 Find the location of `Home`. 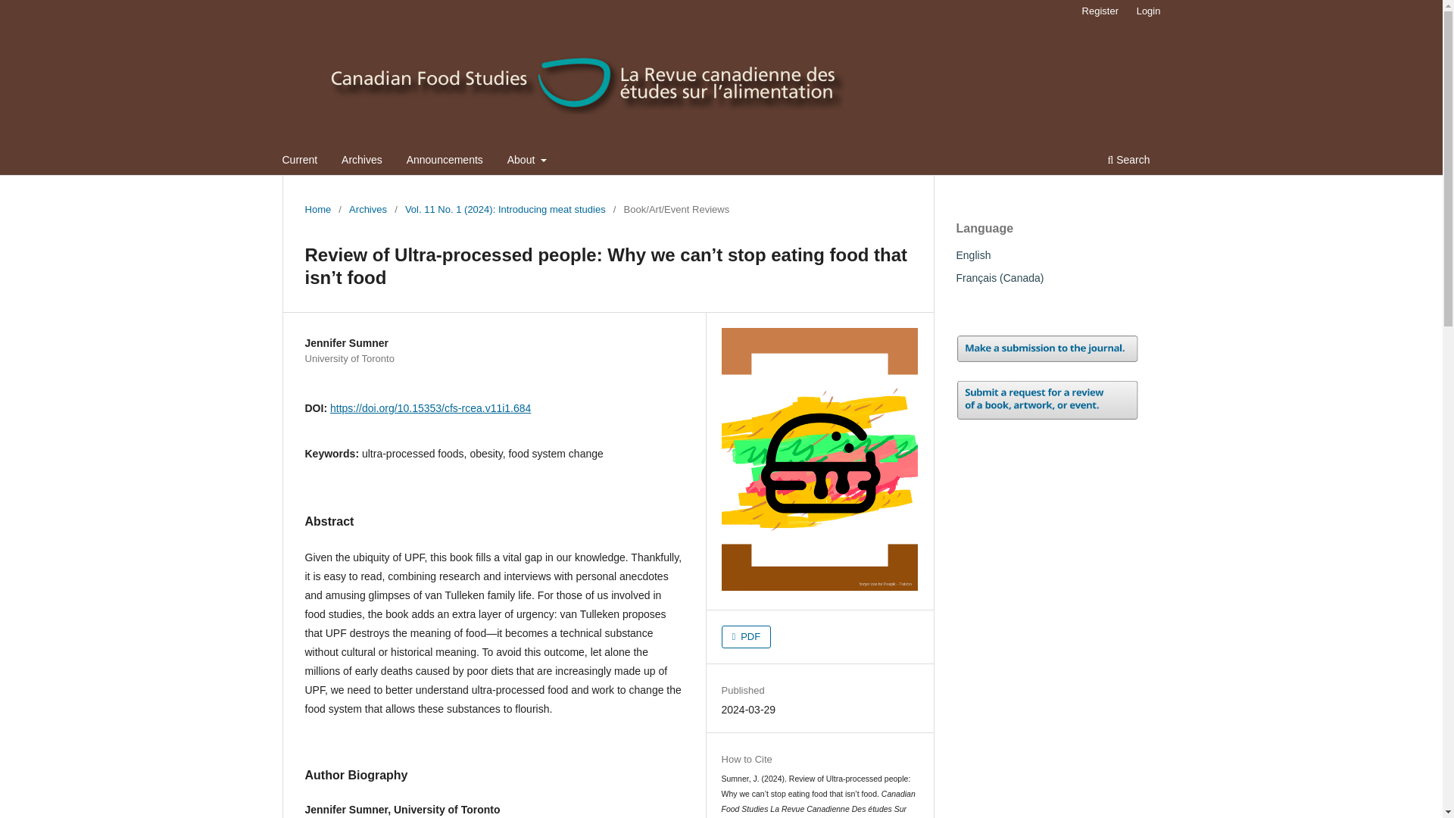

Home is located at coordinates (317, 209).